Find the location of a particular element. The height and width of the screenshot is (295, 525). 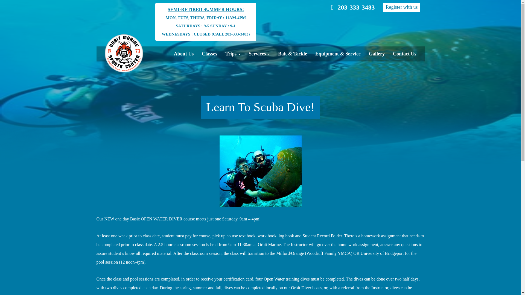

About Us is located at coordinates (184, 54).